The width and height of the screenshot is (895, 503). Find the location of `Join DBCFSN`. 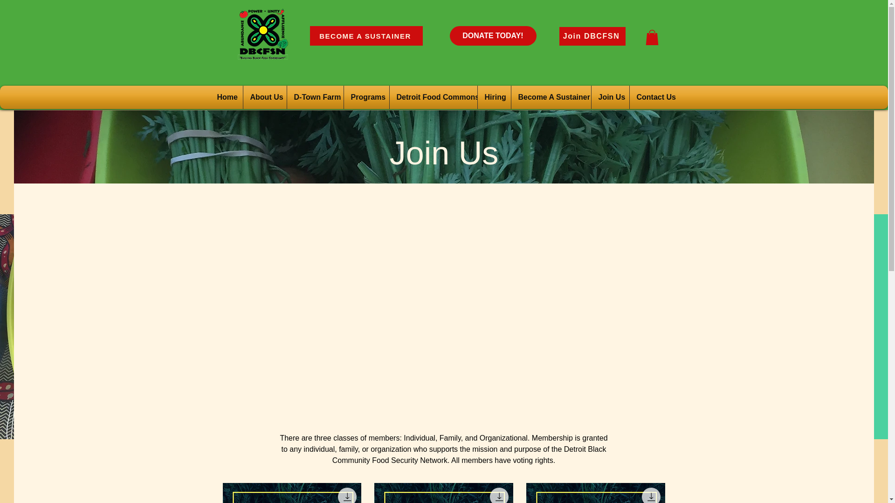

Join DBCFSN is located at coordinates (592, 36).